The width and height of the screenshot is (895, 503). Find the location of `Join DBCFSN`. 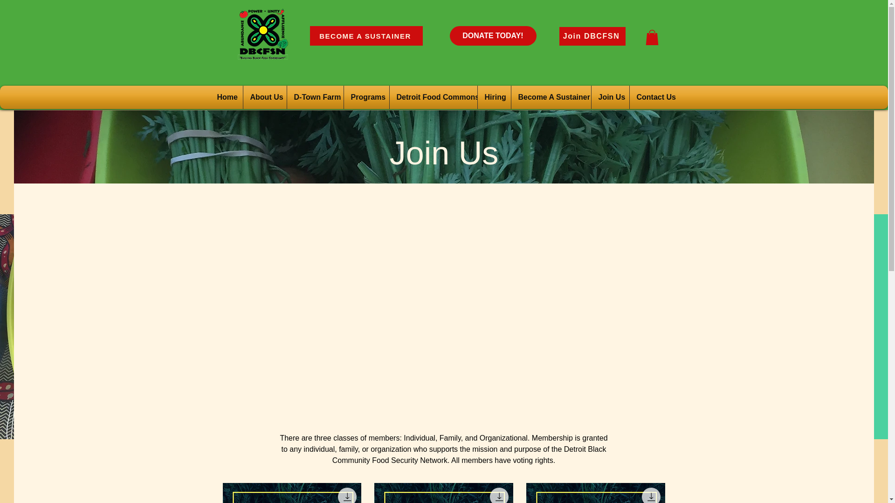

Join DBCFSN is located at coordinates (592, 36).